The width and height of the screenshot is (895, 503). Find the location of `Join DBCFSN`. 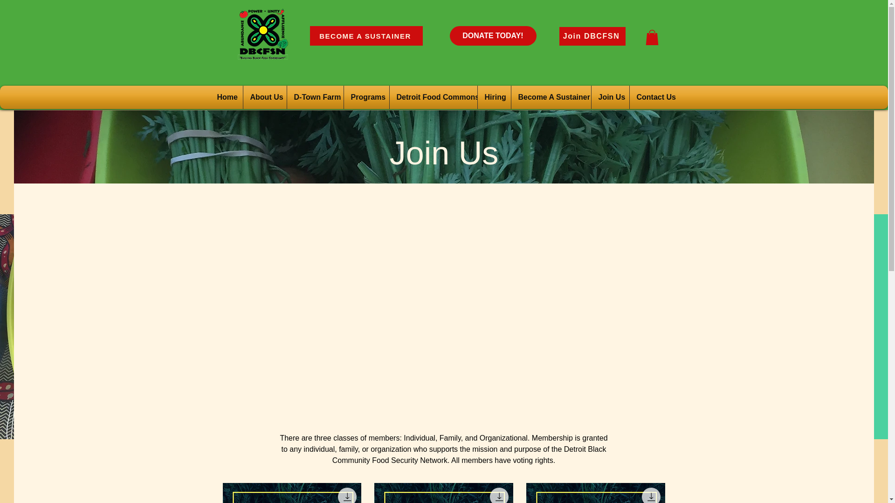

Join DBCFSN is located at coordinates (592, 36).